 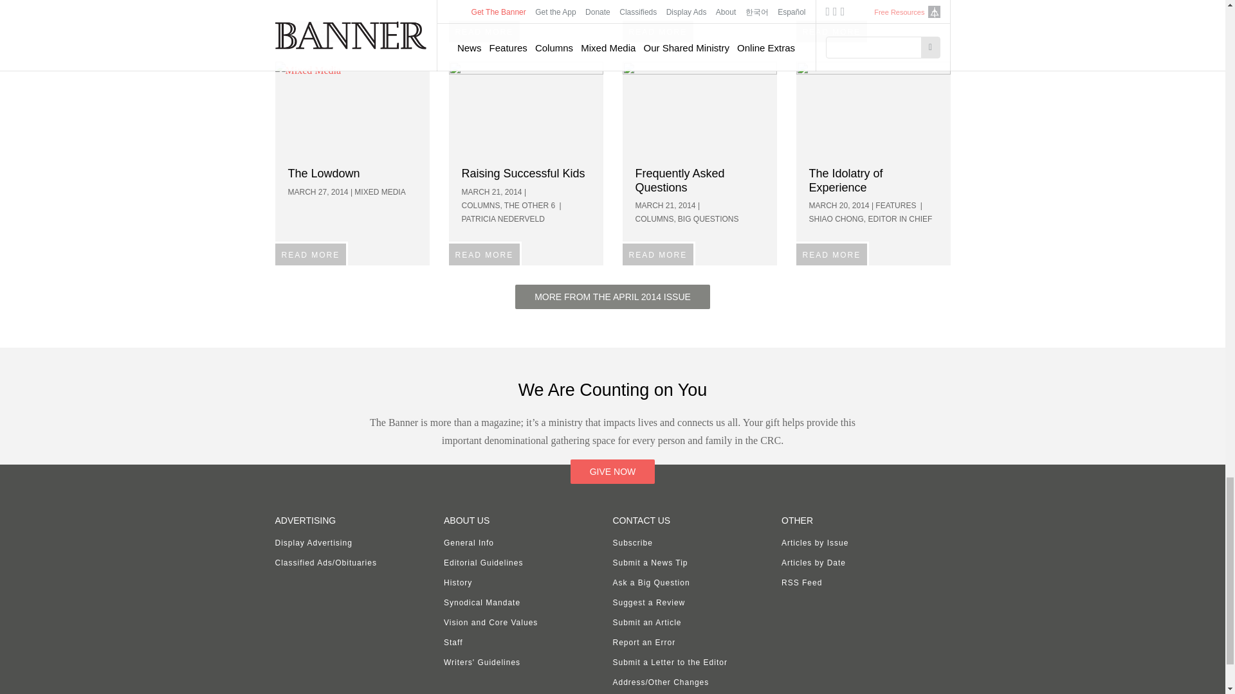 What do you see at coordinates (352, 109) in the screenshot?
I see `Mixed Media` at bounding box center [352, 109].